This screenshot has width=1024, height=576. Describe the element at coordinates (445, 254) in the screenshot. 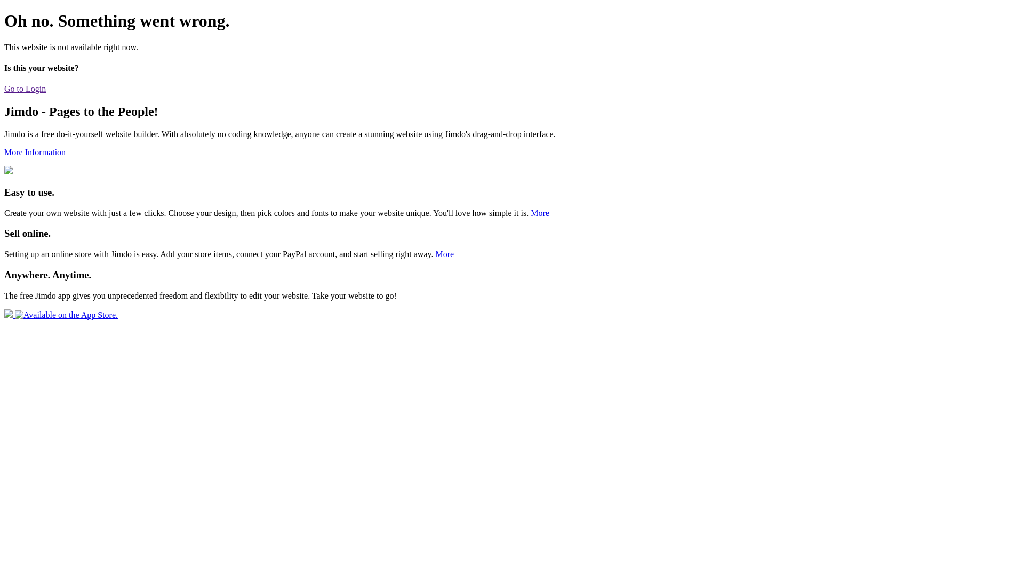

I see `More` at that location.